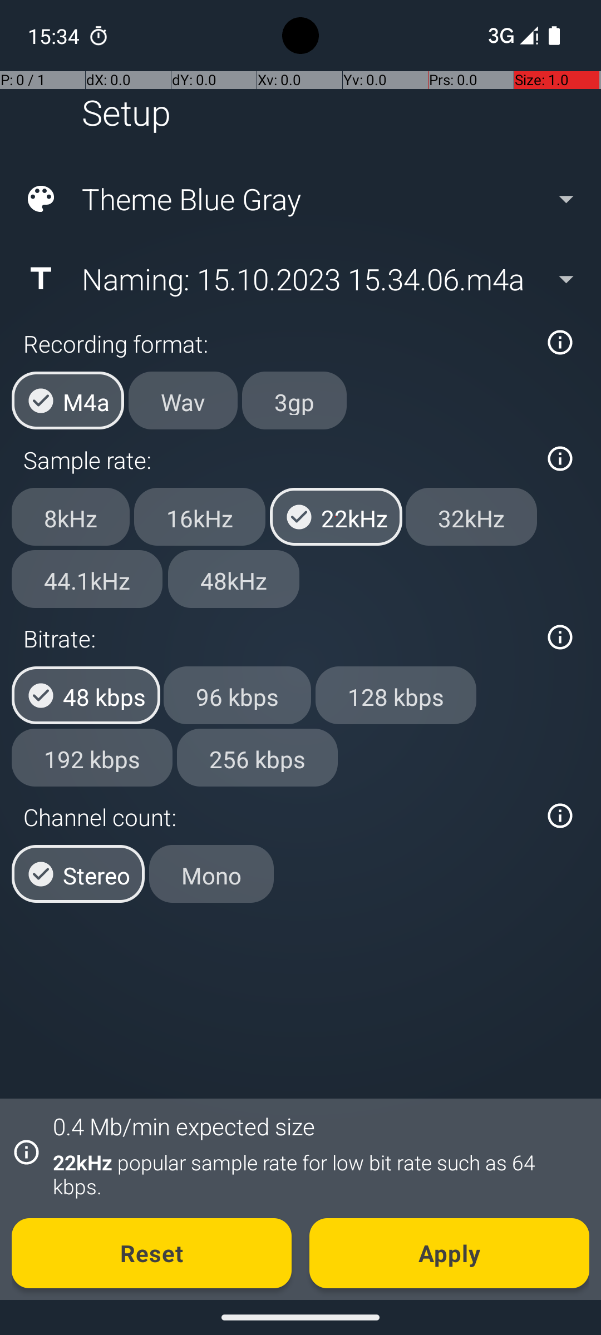  I want to click on 22kHz popular sample rate for low bit rate such as 64 kbps., so click(315, 1174).